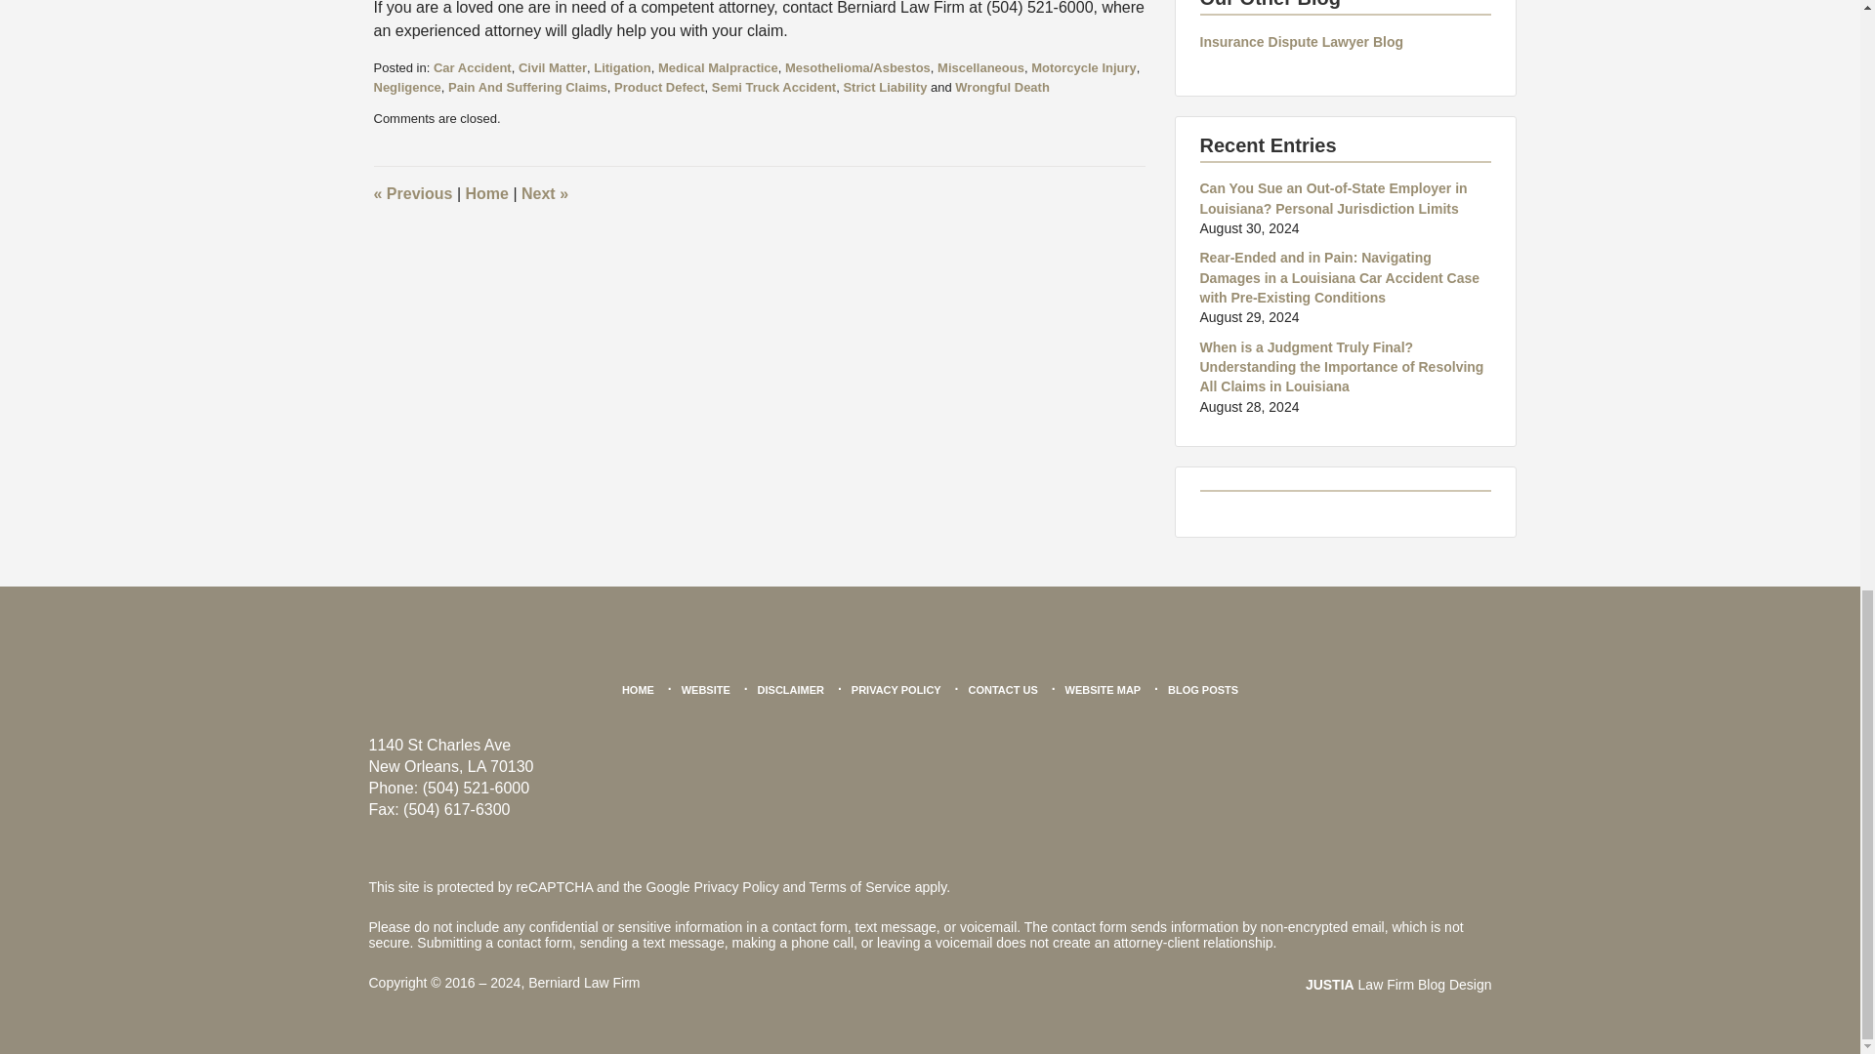 This screenshot has height=1054, width=1875. Describe the element at coordinates (527, 88) in the screenshot. I see `Pain And Suffering Claims` at that location.